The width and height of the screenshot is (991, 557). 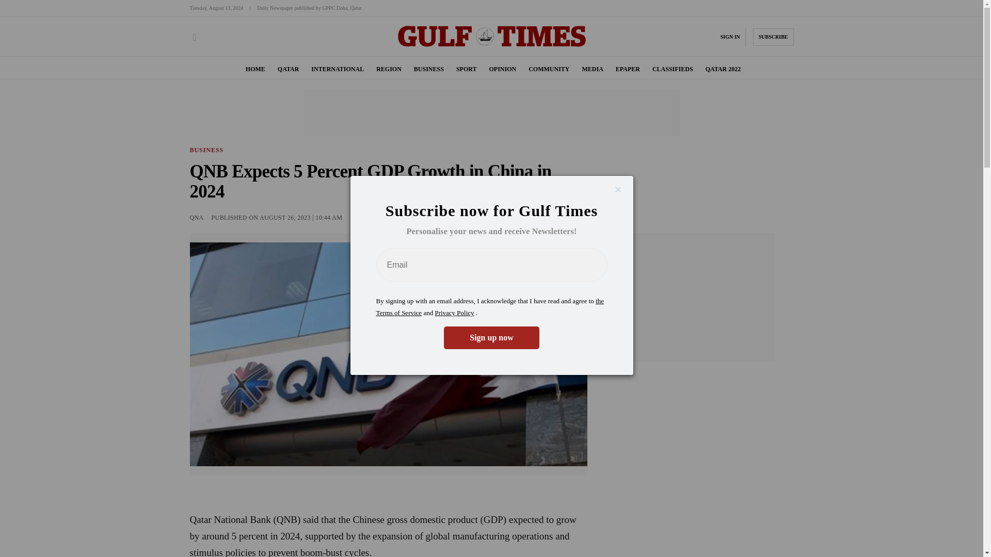 What do you see at coordinates (580, 218) in the screenshot?
I see `whatsapp share` at bounding box center [580, 218].